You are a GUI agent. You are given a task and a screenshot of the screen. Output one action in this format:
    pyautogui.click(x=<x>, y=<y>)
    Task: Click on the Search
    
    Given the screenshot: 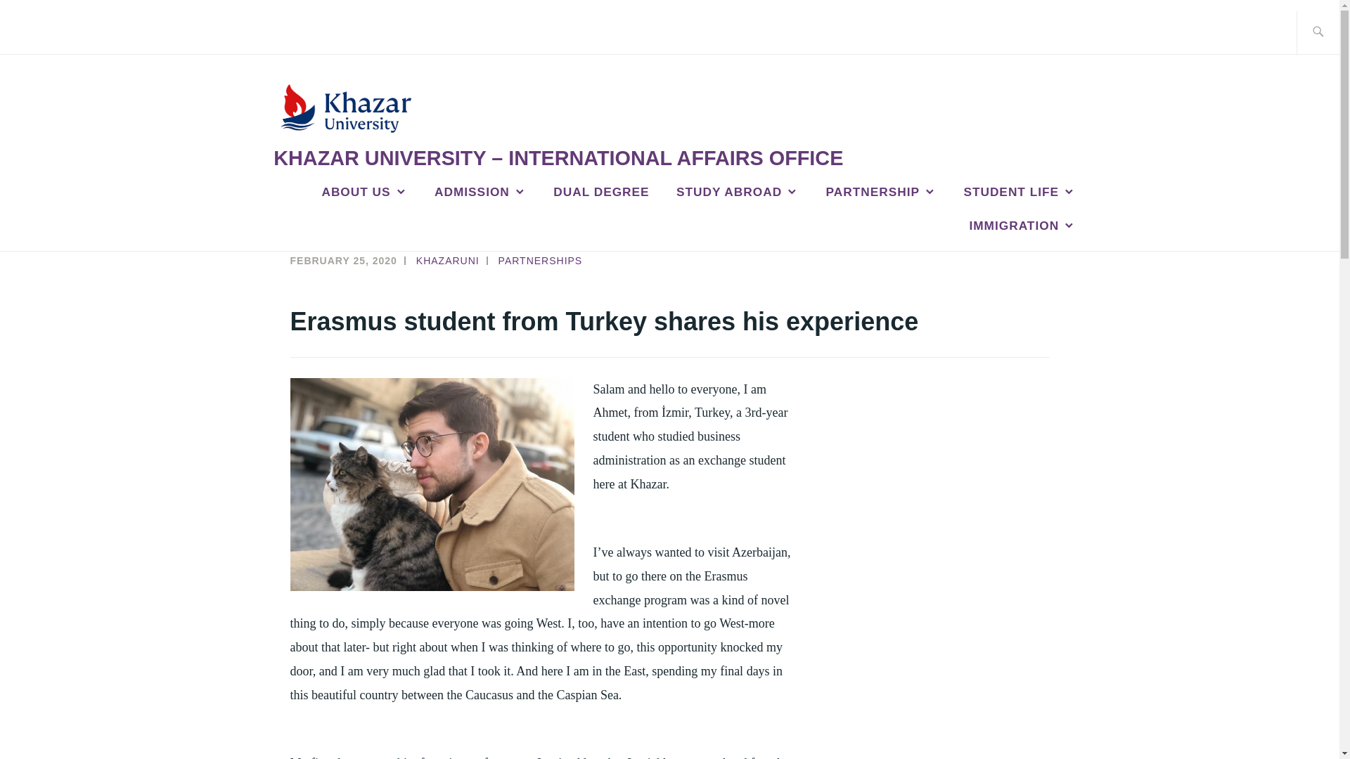 What is the action you would take?
    pyautogui.click(x=44, y=20)
    